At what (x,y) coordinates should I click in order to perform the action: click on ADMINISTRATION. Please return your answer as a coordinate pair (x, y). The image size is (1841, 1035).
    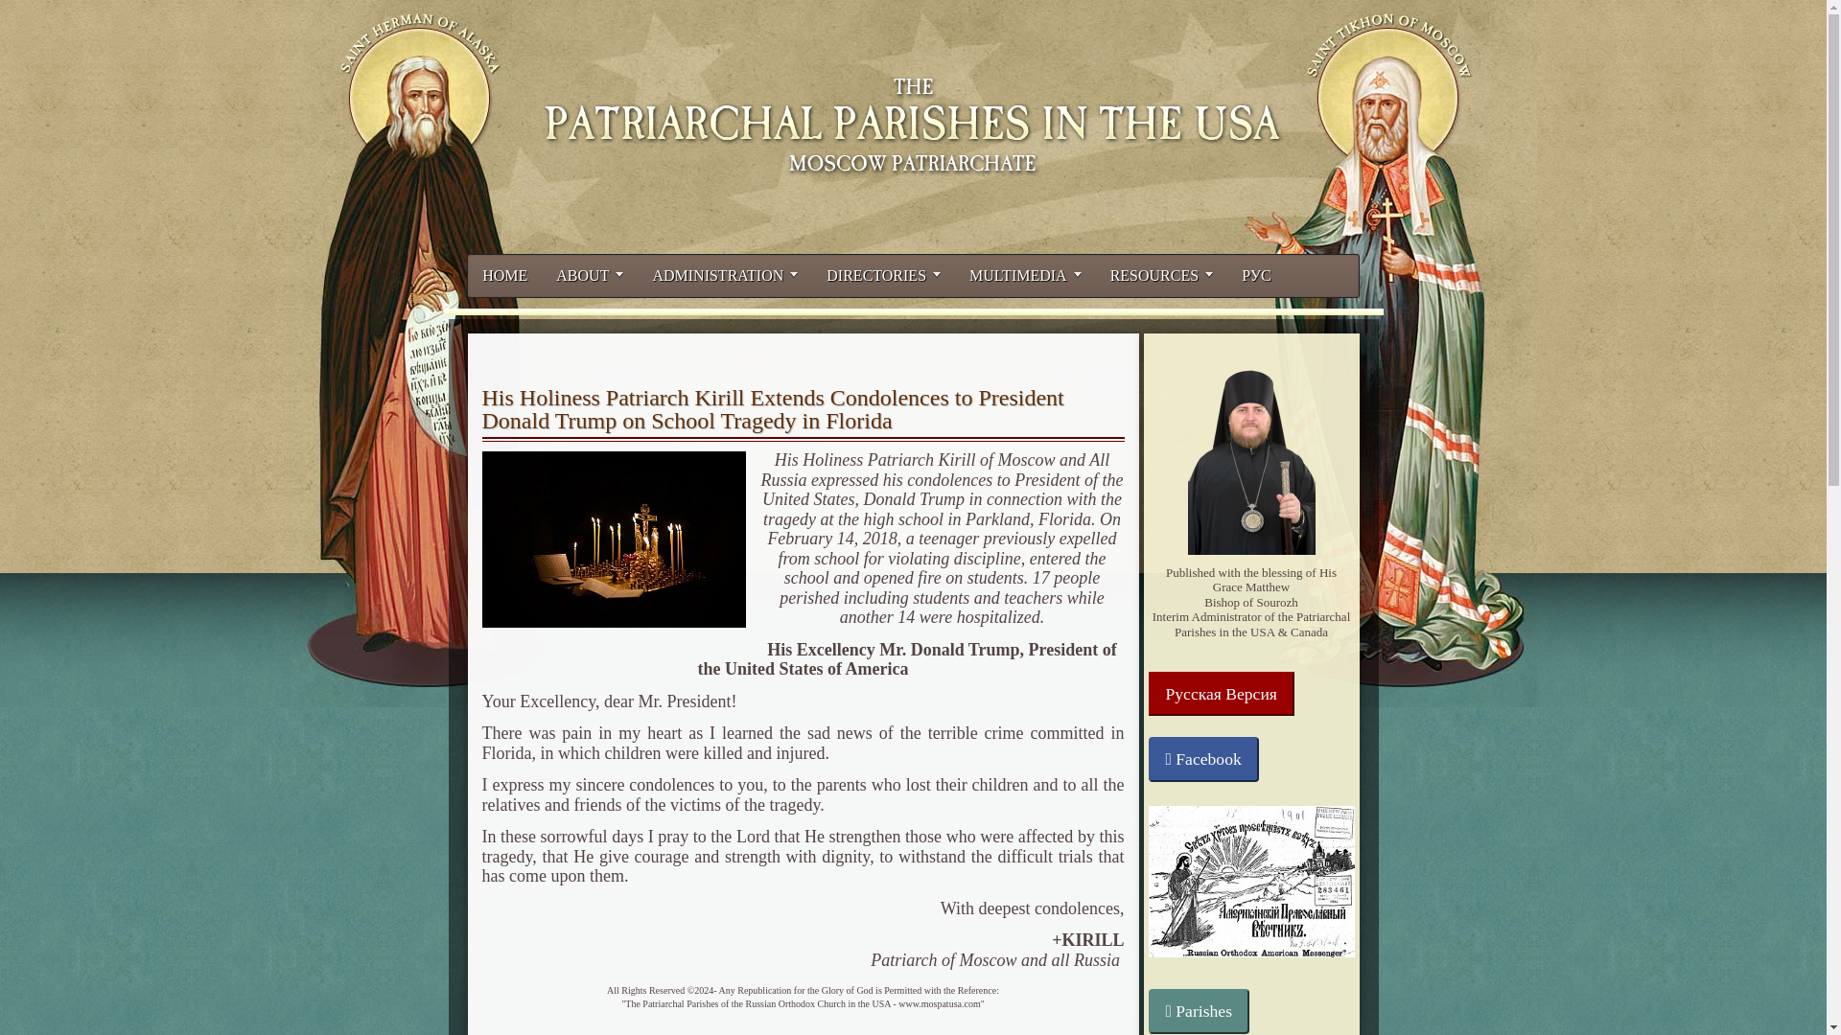
    Looking at the image, I should click on (724, 276).